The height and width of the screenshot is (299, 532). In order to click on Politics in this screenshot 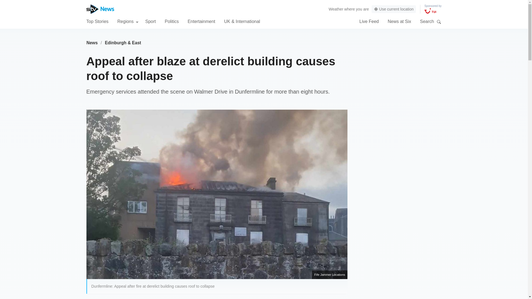, I will do `click(172, 21)`.